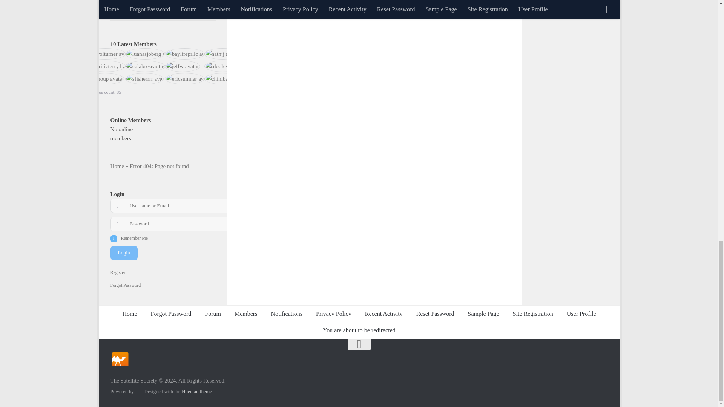  What do you see at coordinates (137, 391) in the screenshot?
I see `Powered by WordPress` at bounding box center [137, 391].